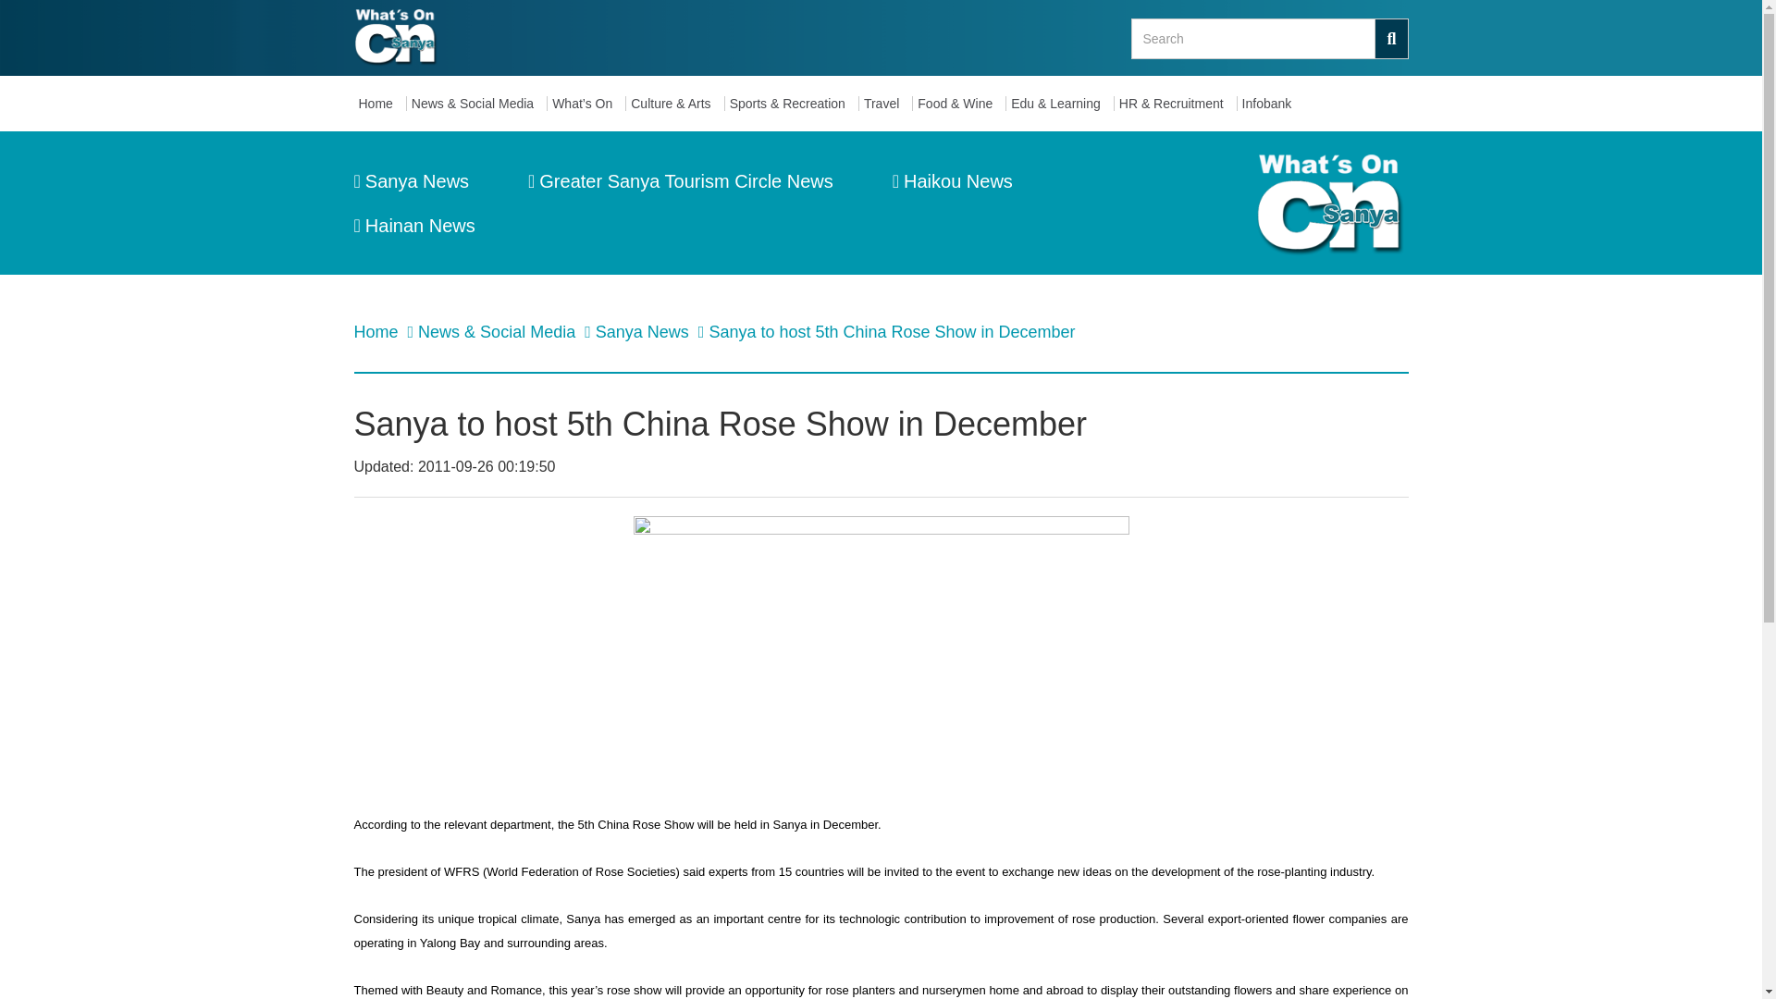 Image resolution: width=1776 pixels, height=999 pixels. I want to click on Hainan News, so click(413, 226).